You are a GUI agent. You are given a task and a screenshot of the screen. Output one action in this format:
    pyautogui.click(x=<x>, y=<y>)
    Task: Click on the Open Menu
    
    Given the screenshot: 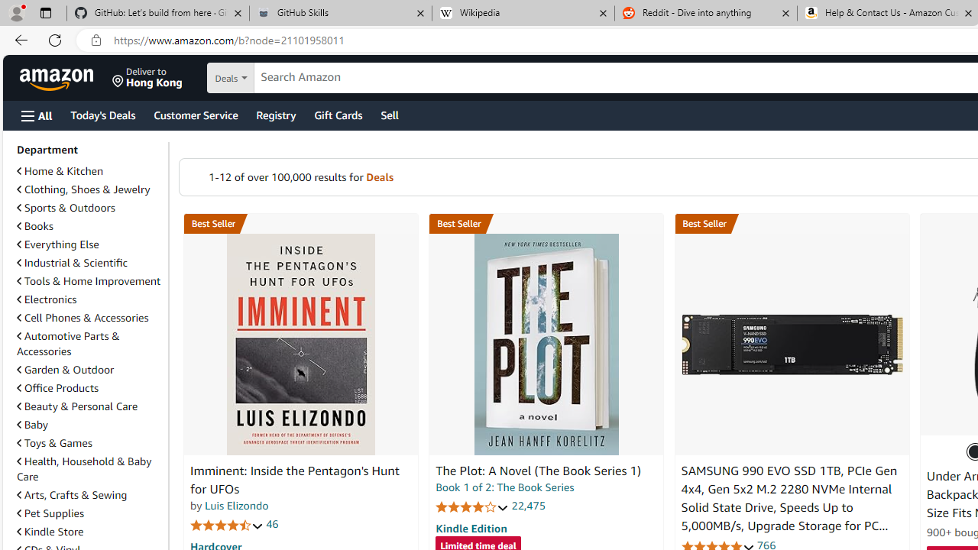 What is the action you would take?
    pyautogui.click(x=37, y=115)
    